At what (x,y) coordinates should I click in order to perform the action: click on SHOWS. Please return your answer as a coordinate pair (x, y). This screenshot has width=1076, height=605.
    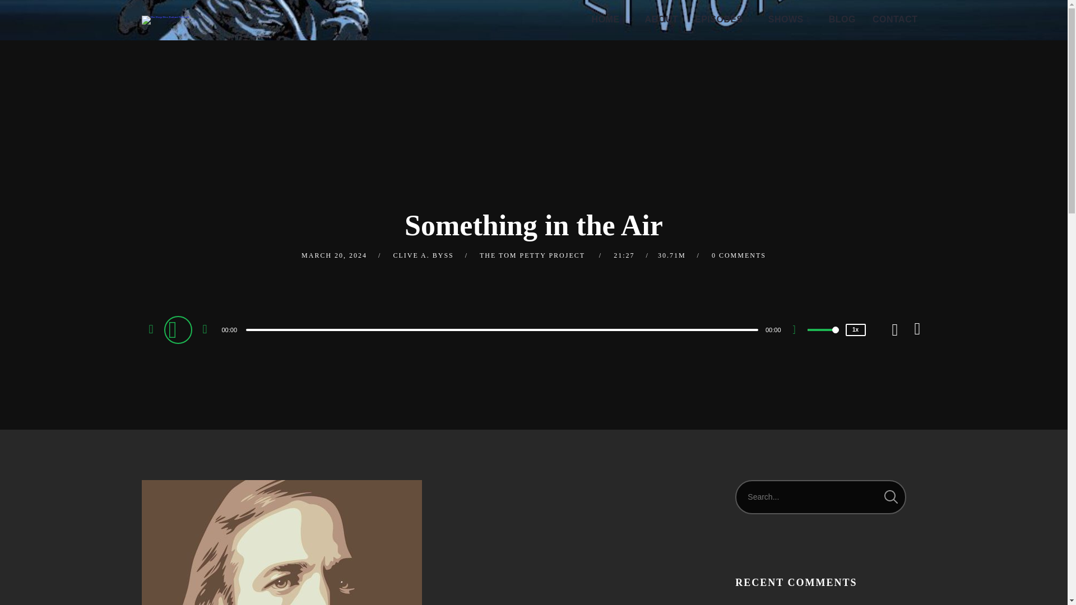
    Looking at the image, I should click on (790, 20).